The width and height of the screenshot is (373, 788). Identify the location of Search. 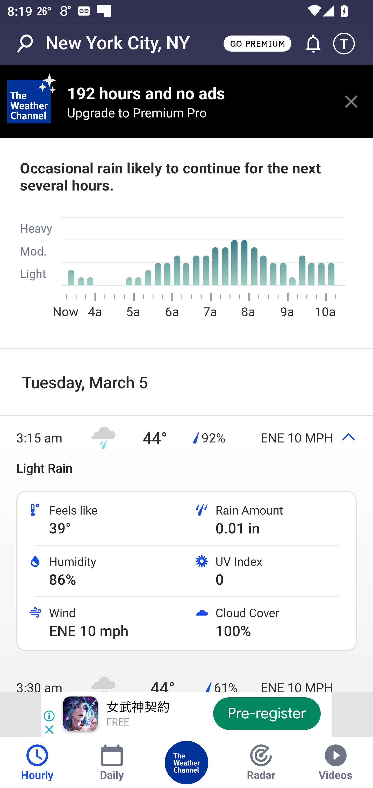
(30, 44).